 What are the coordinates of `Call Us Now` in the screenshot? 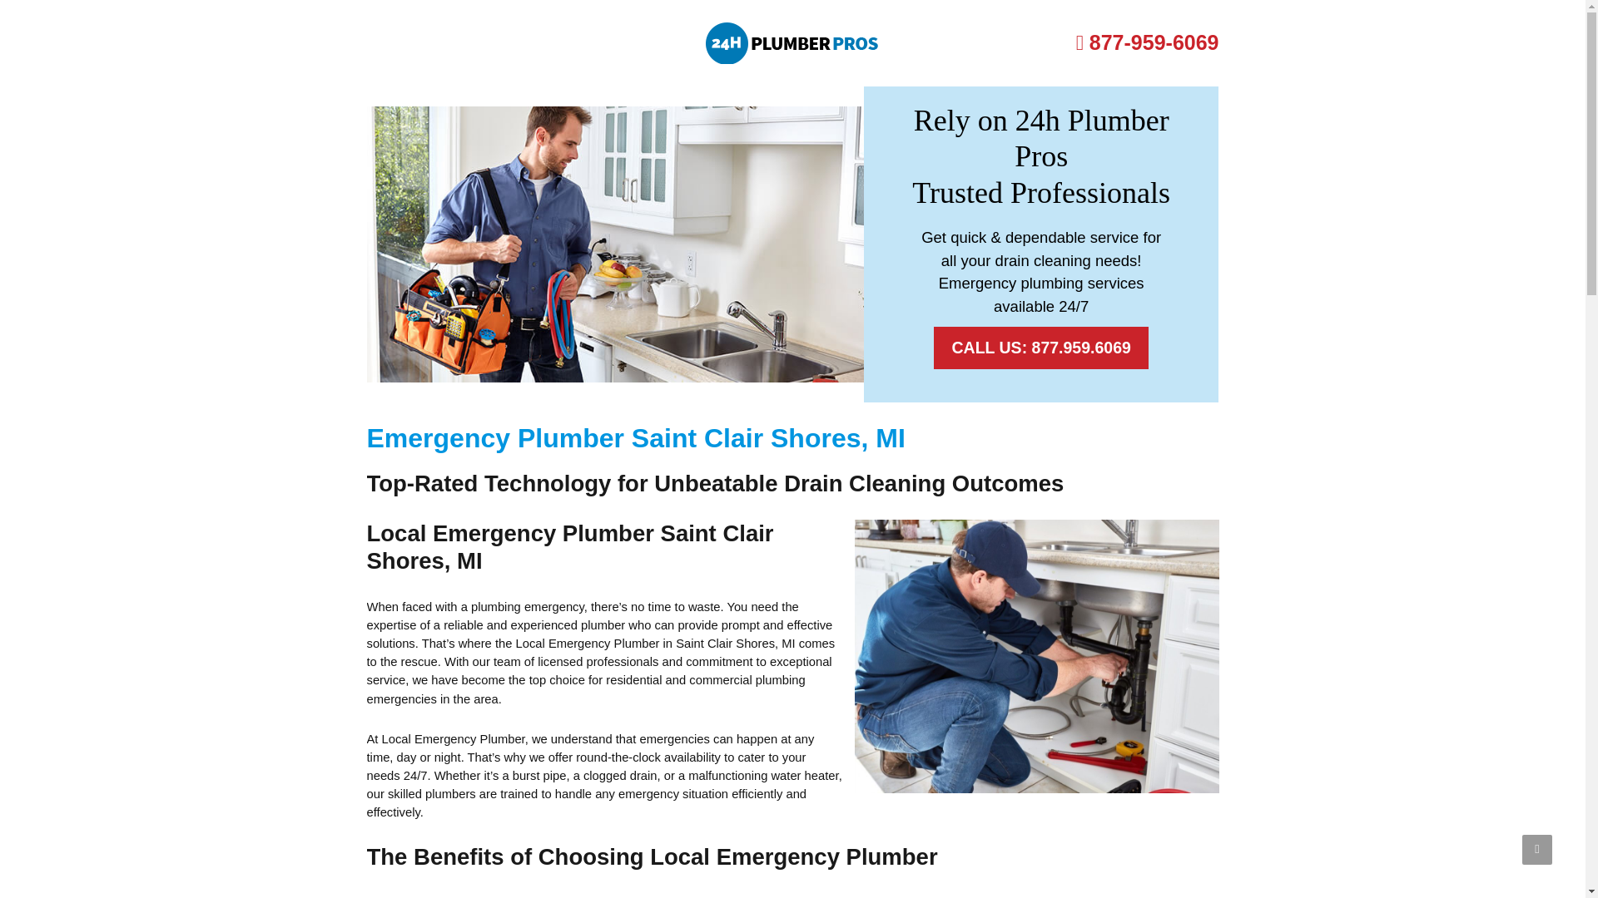 It's located at (1147, 42).